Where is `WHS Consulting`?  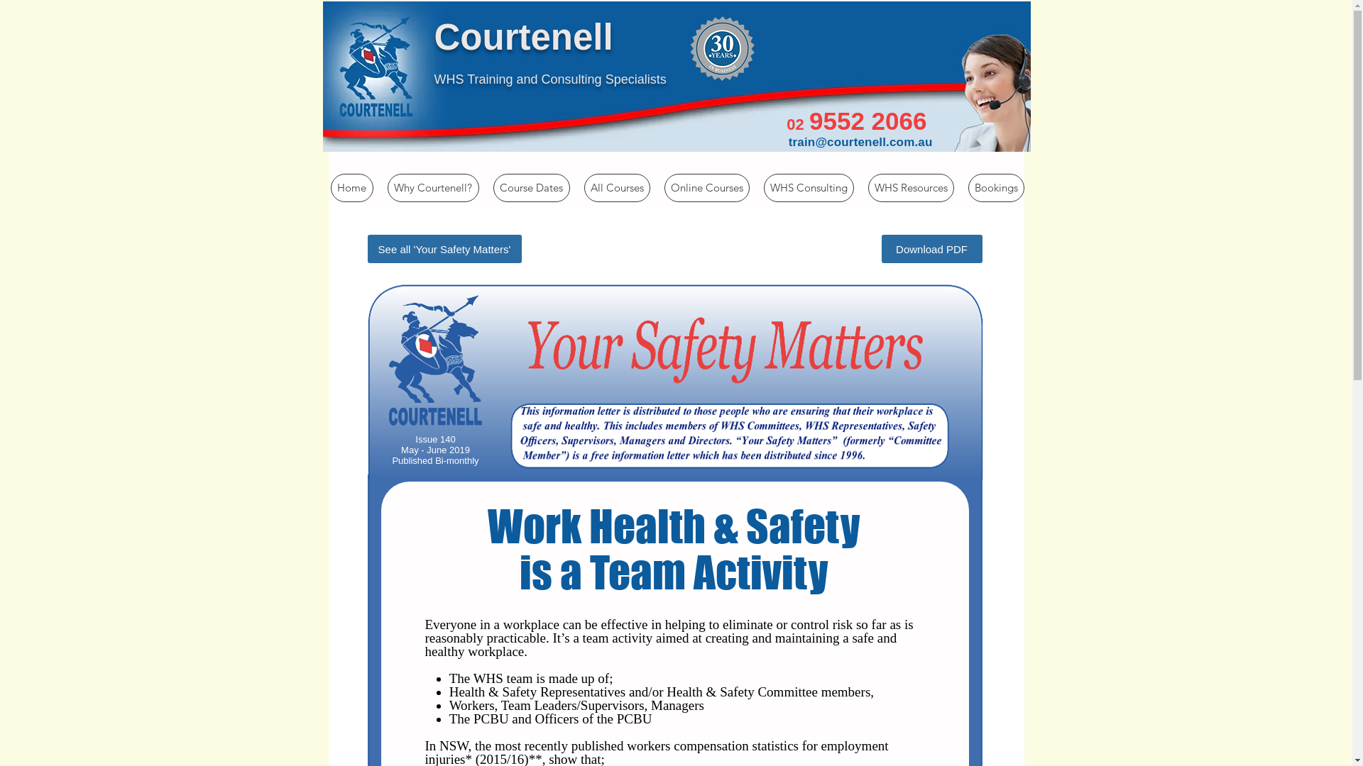 WHS Consulting is located at coordinates (809, 188).